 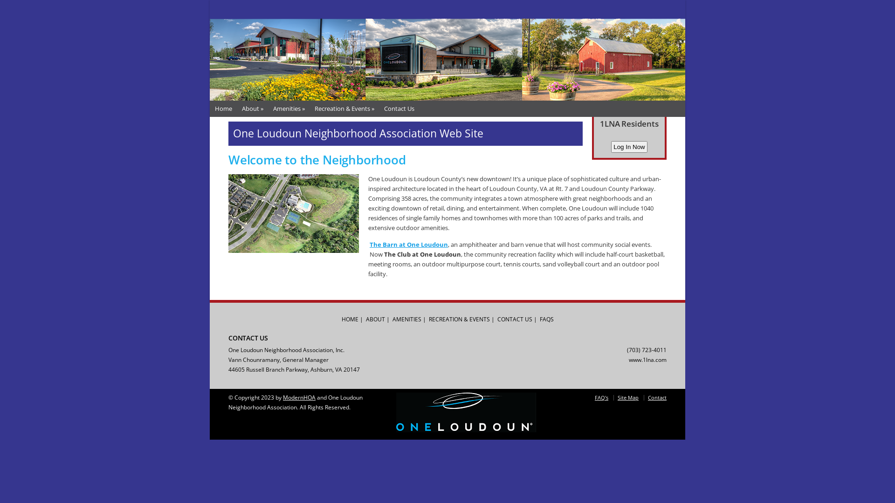 I want to click on FAQS, so click(x=547, y=319).